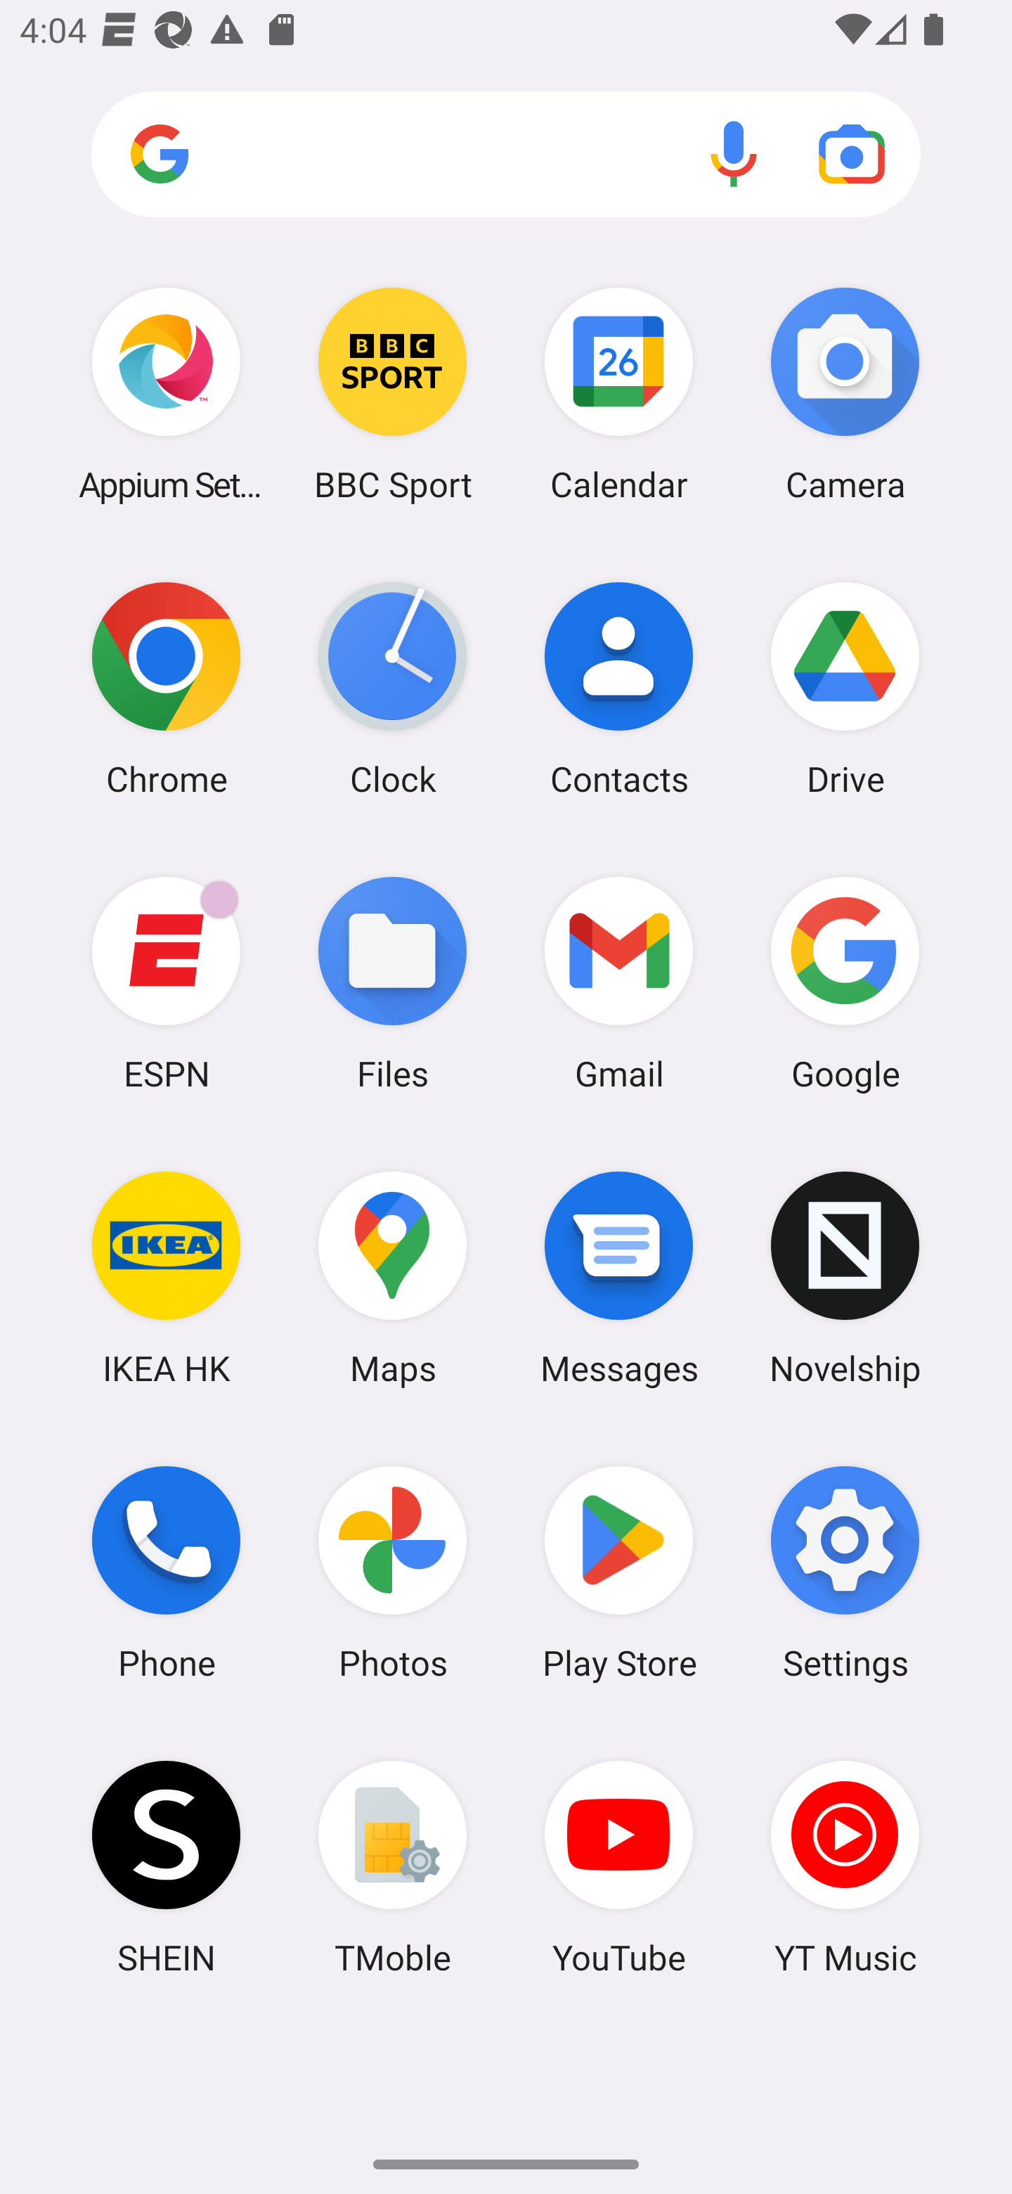 The height and width of the screenshot is (2194, 1012). What do you see at coordinates (619, 1867) in the screenshot?
I see `YouTube` at bounding box center [619, 1867].